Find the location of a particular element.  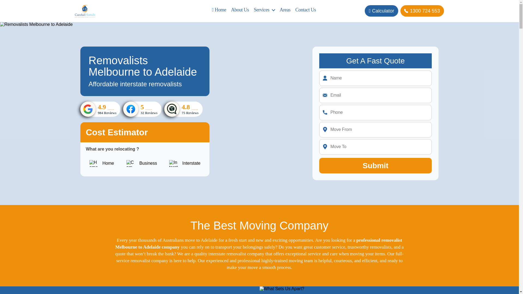

About Us is located at coordinates (240, 10).